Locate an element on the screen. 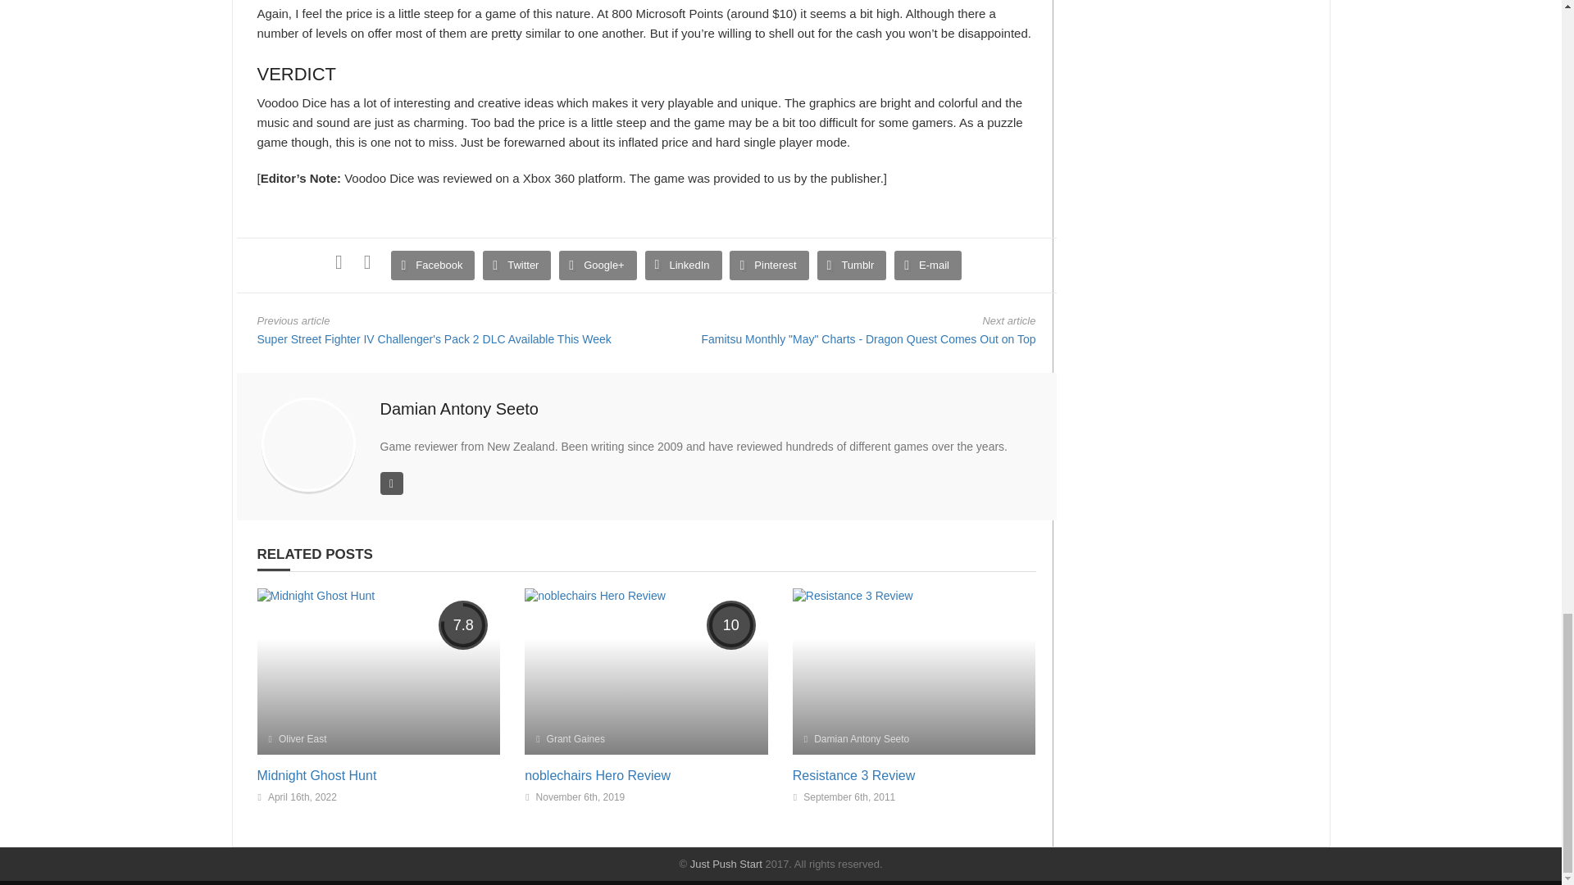 This screenshot has width=1574, height=885. Posts by Damian Antony Seeto is located at coordinates (459, 408).